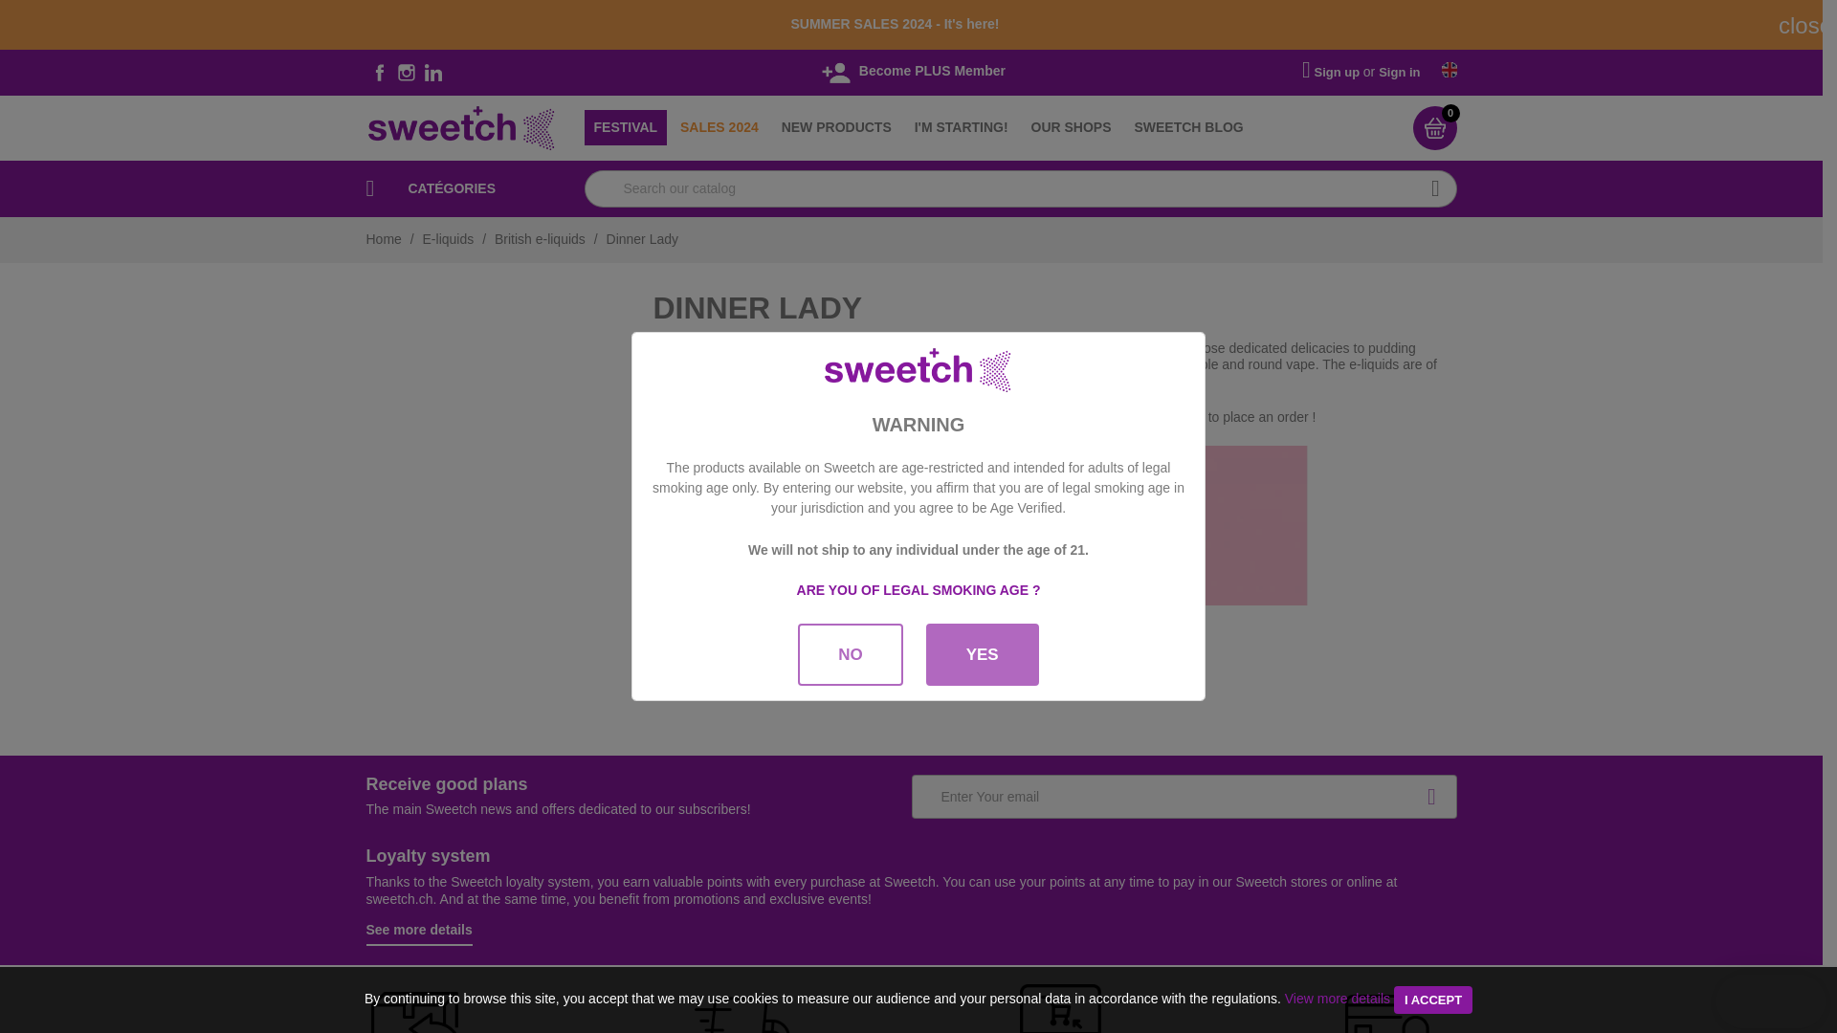  What do you see at coordinates (379, 72) in the screenshot?
I see `Facebook` at bounding box center [379, 72].